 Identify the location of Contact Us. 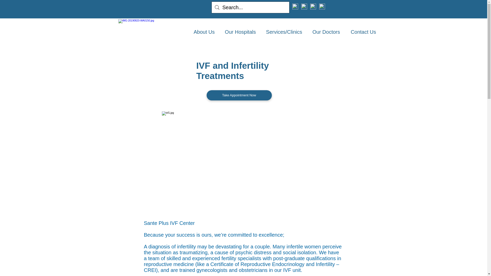
(362, 32).